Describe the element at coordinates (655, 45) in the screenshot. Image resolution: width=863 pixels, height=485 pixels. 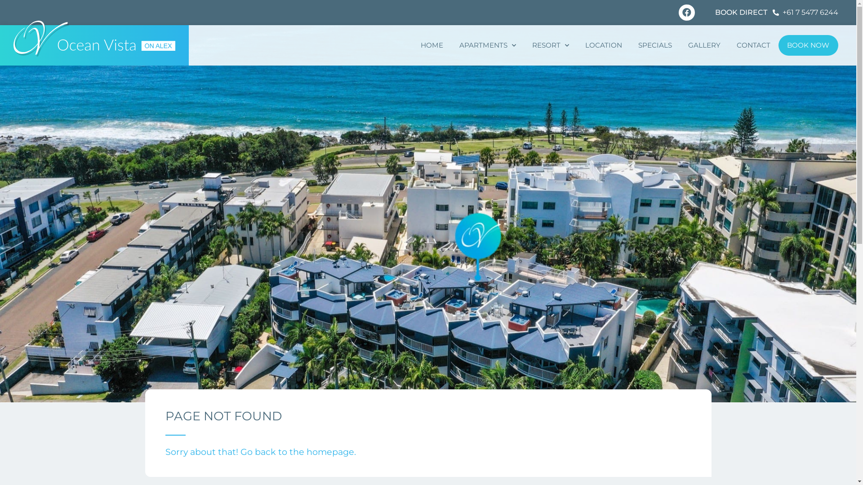
I see `SPECIALS` at that location.